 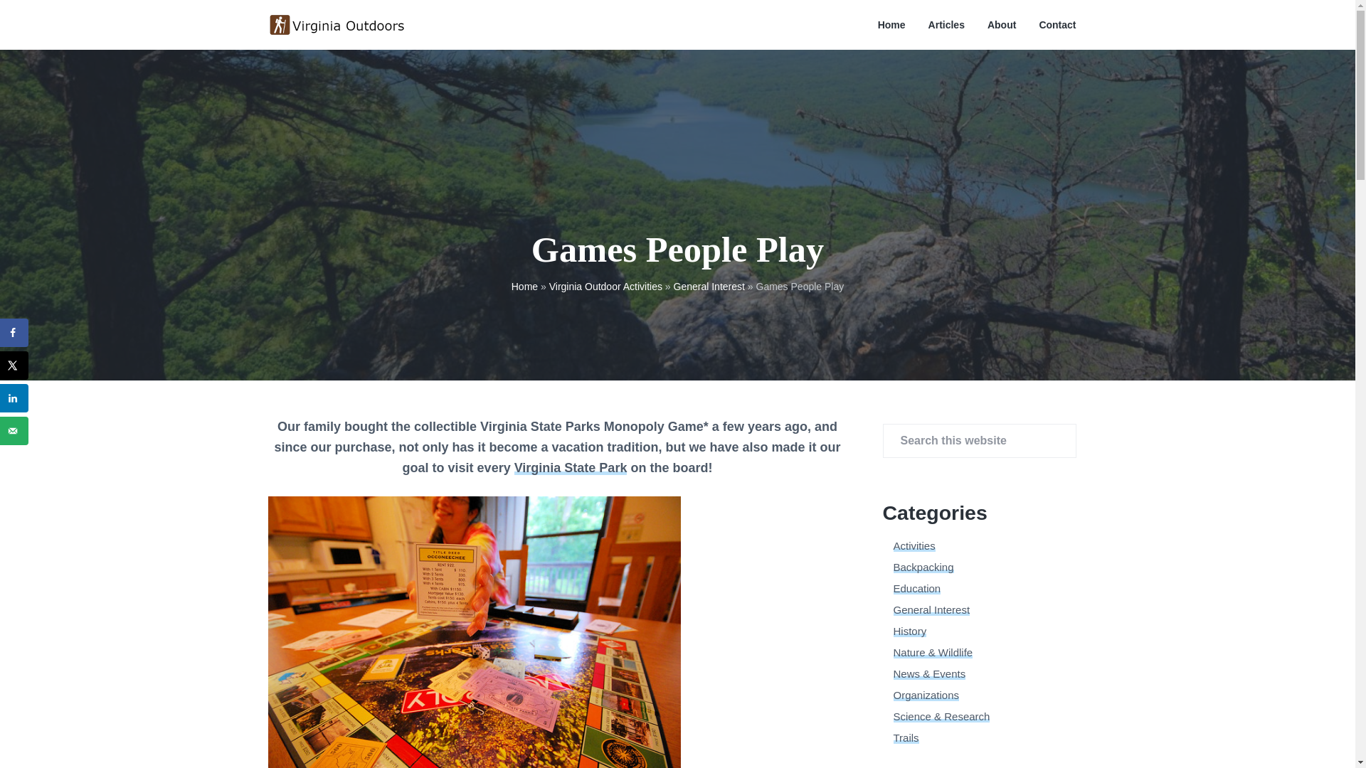 What do you see at coordinates (1057, 25) in the screenshot?
I see `Contact` at bounding box center [1057, 25].